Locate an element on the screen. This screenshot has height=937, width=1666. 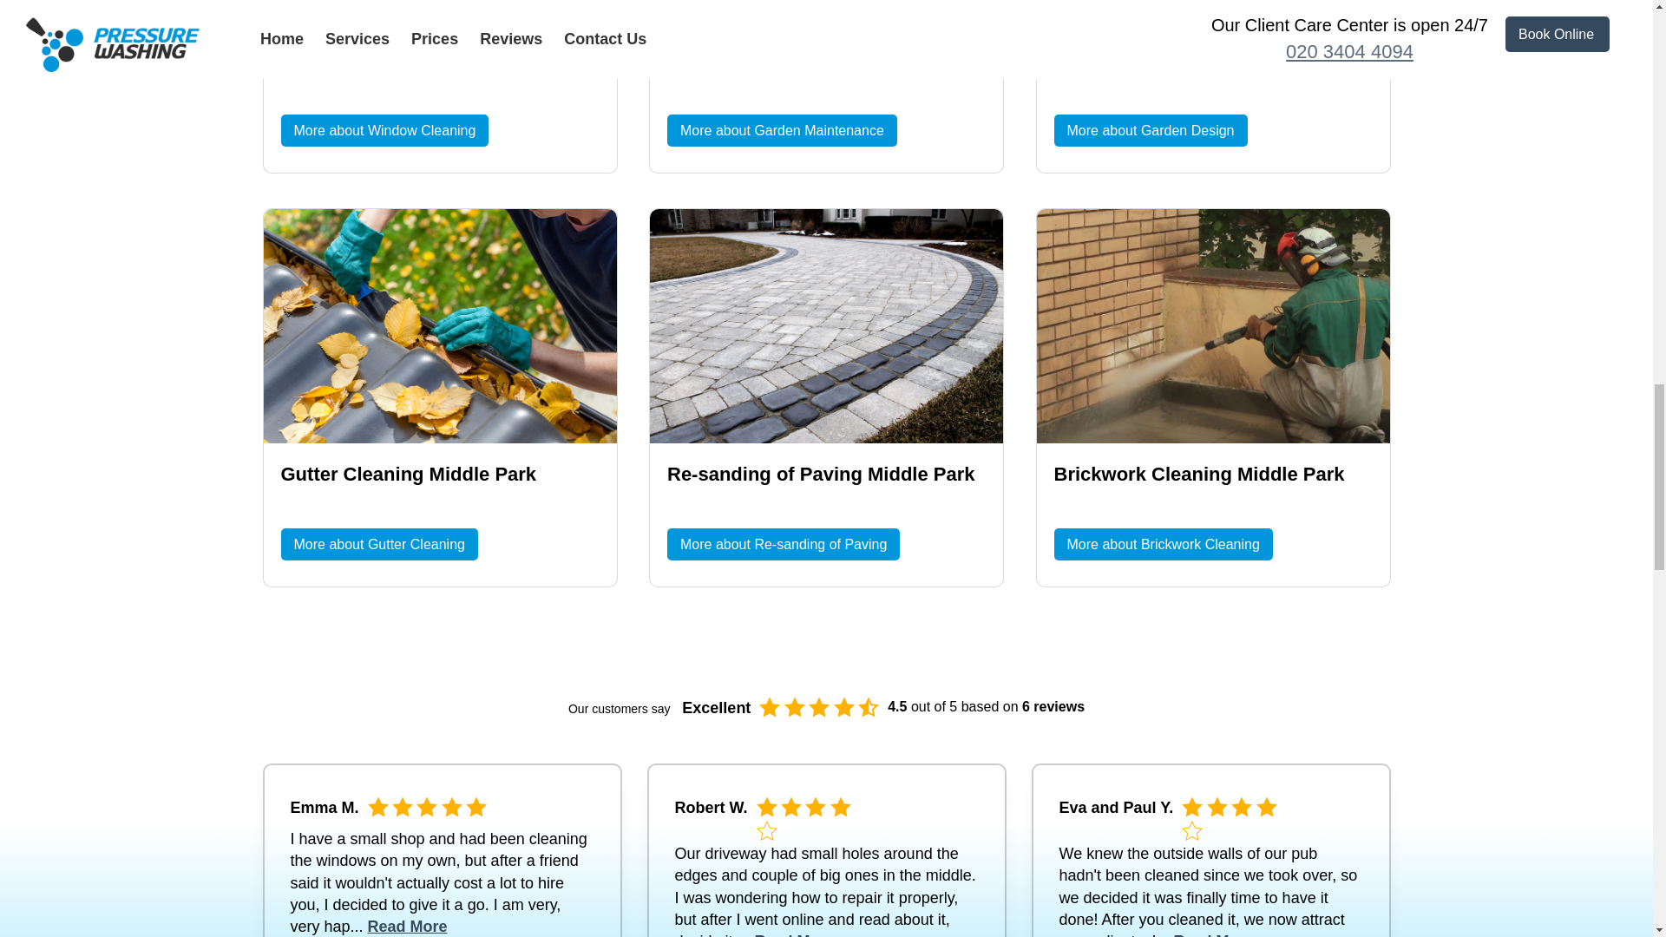
More about Garden Maintenance is located at coordinates (783, 130).